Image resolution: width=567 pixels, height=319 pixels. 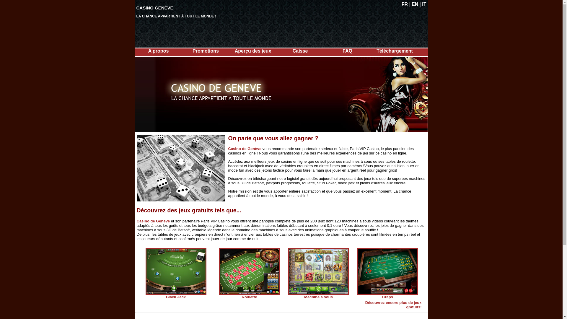 I want to click on Craps, so click(x=387, y=297).